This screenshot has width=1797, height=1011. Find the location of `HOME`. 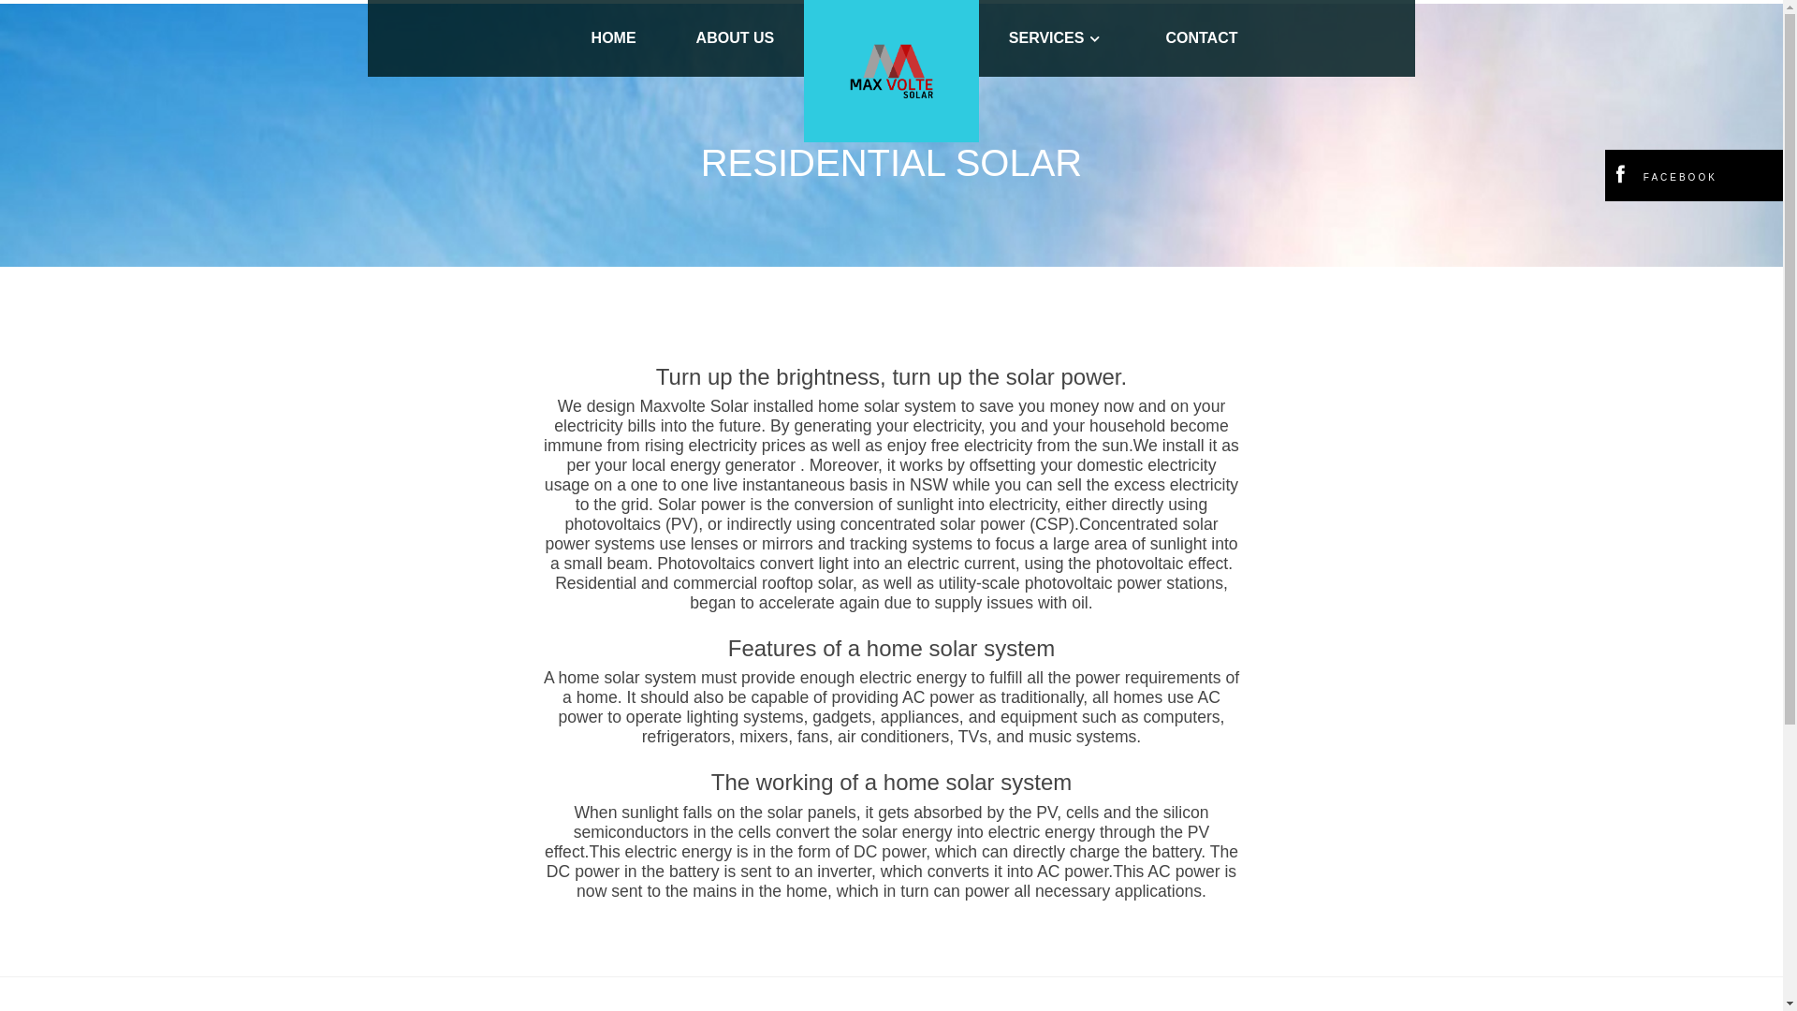

HOME is located at coordinates (614, 38).